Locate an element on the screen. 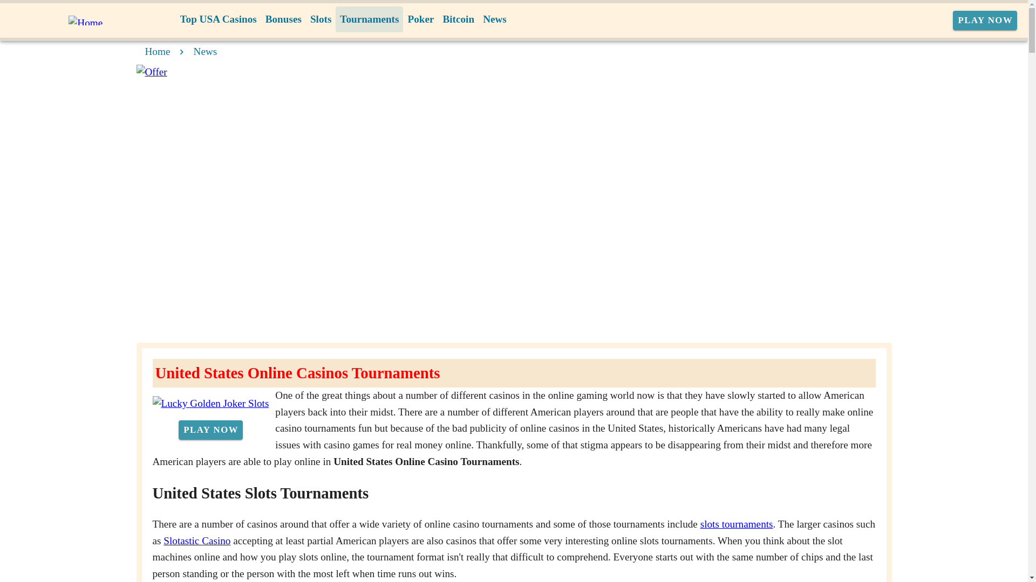 This screenshot has width=1036, height=582. slots tournaments is located at coordinates (736, 524).